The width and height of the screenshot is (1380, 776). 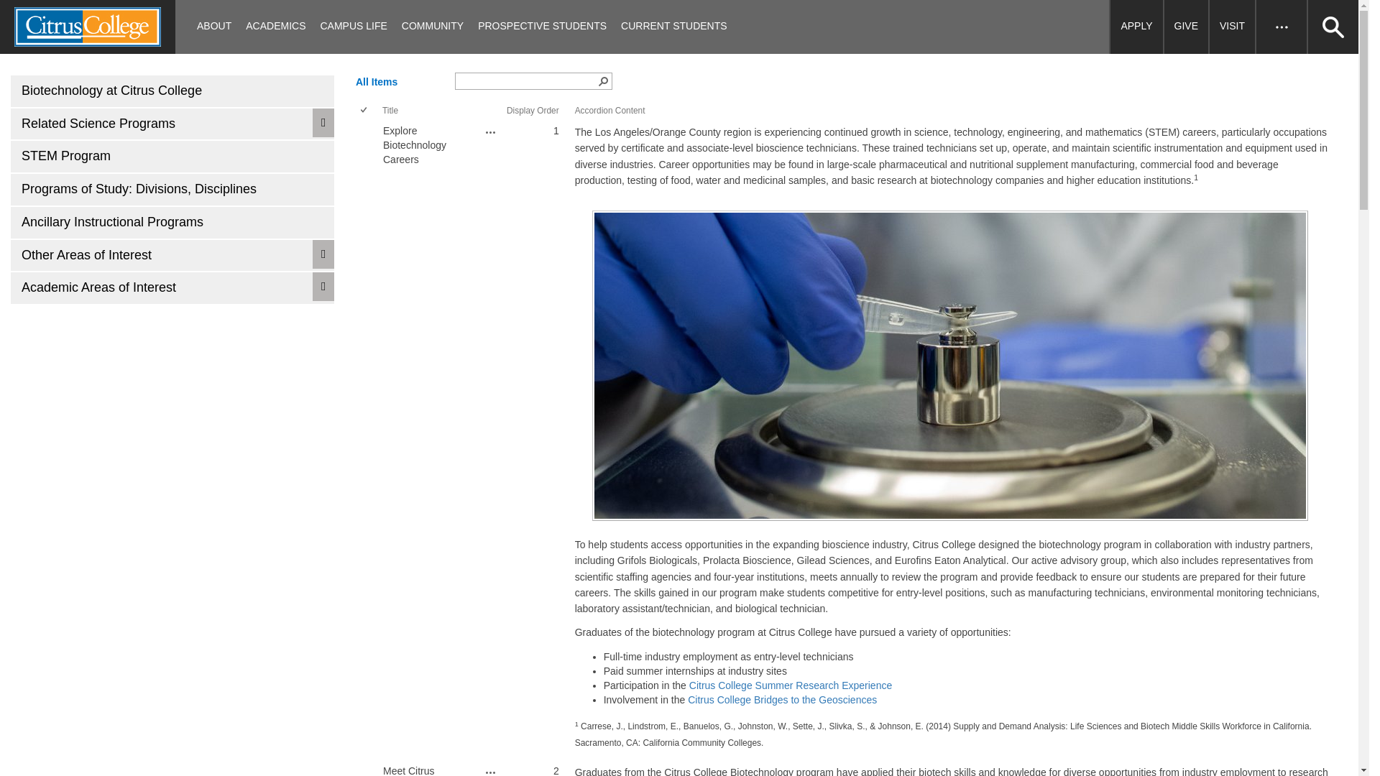 I want to click on This column type can't be sorted or filtered., so click(x=610, y=110).